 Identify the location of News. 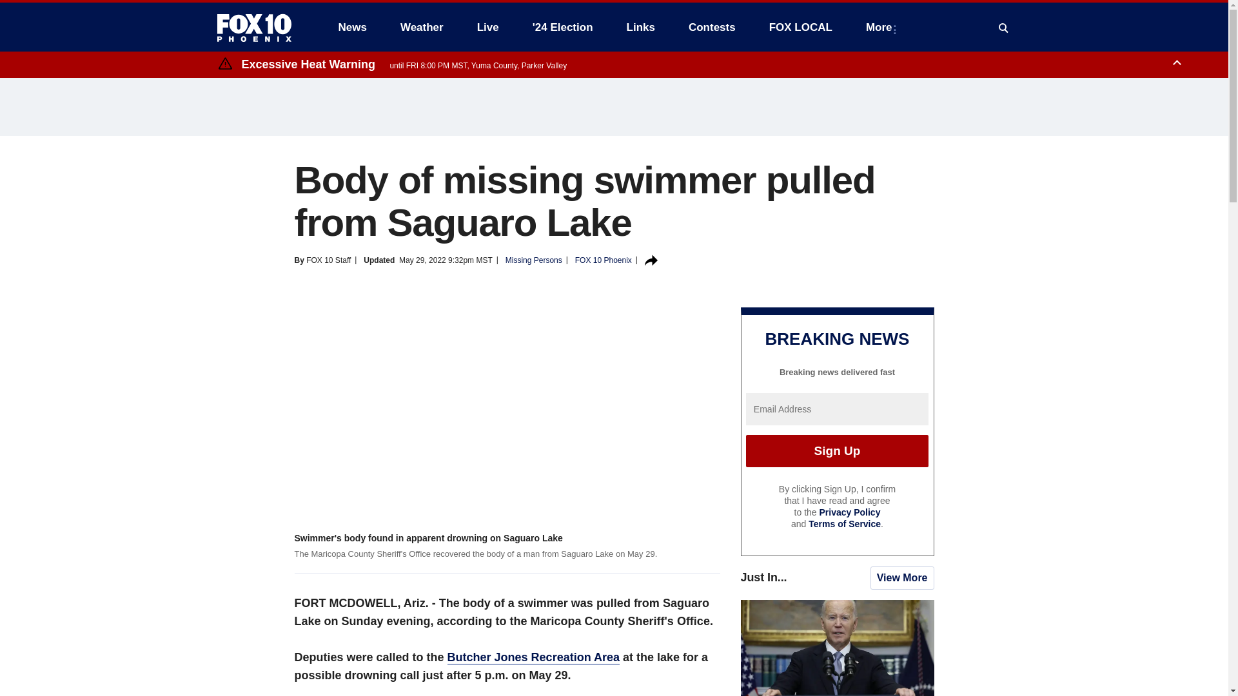
(352, 27).